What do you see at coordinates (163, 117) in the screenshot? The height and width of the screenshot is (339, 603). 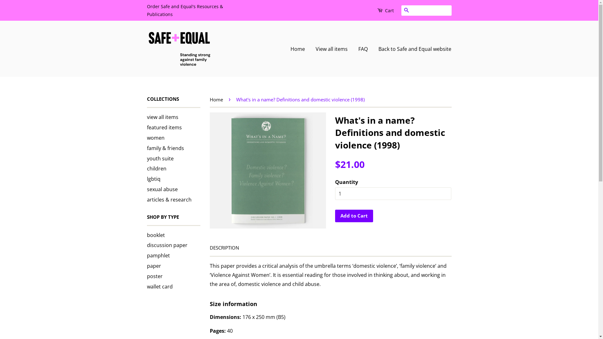 I see `view all items` at bounding box center [163, 117].